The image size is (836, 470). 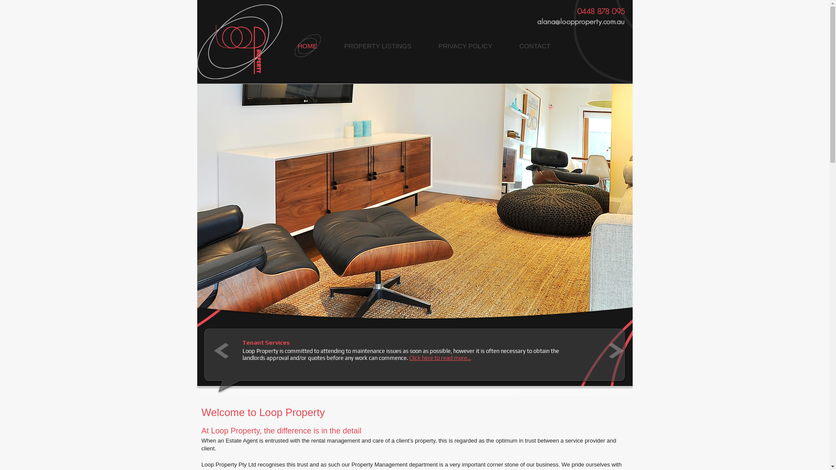 I want to click on PROPERTY LISTINGS, so click(x=378, y=46).